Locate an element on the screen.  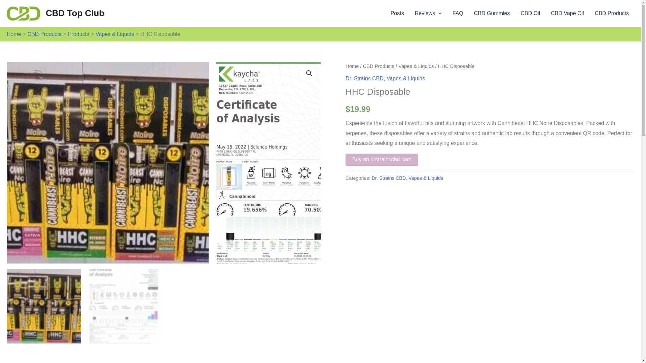
Home is located at coordinates (352, 66).